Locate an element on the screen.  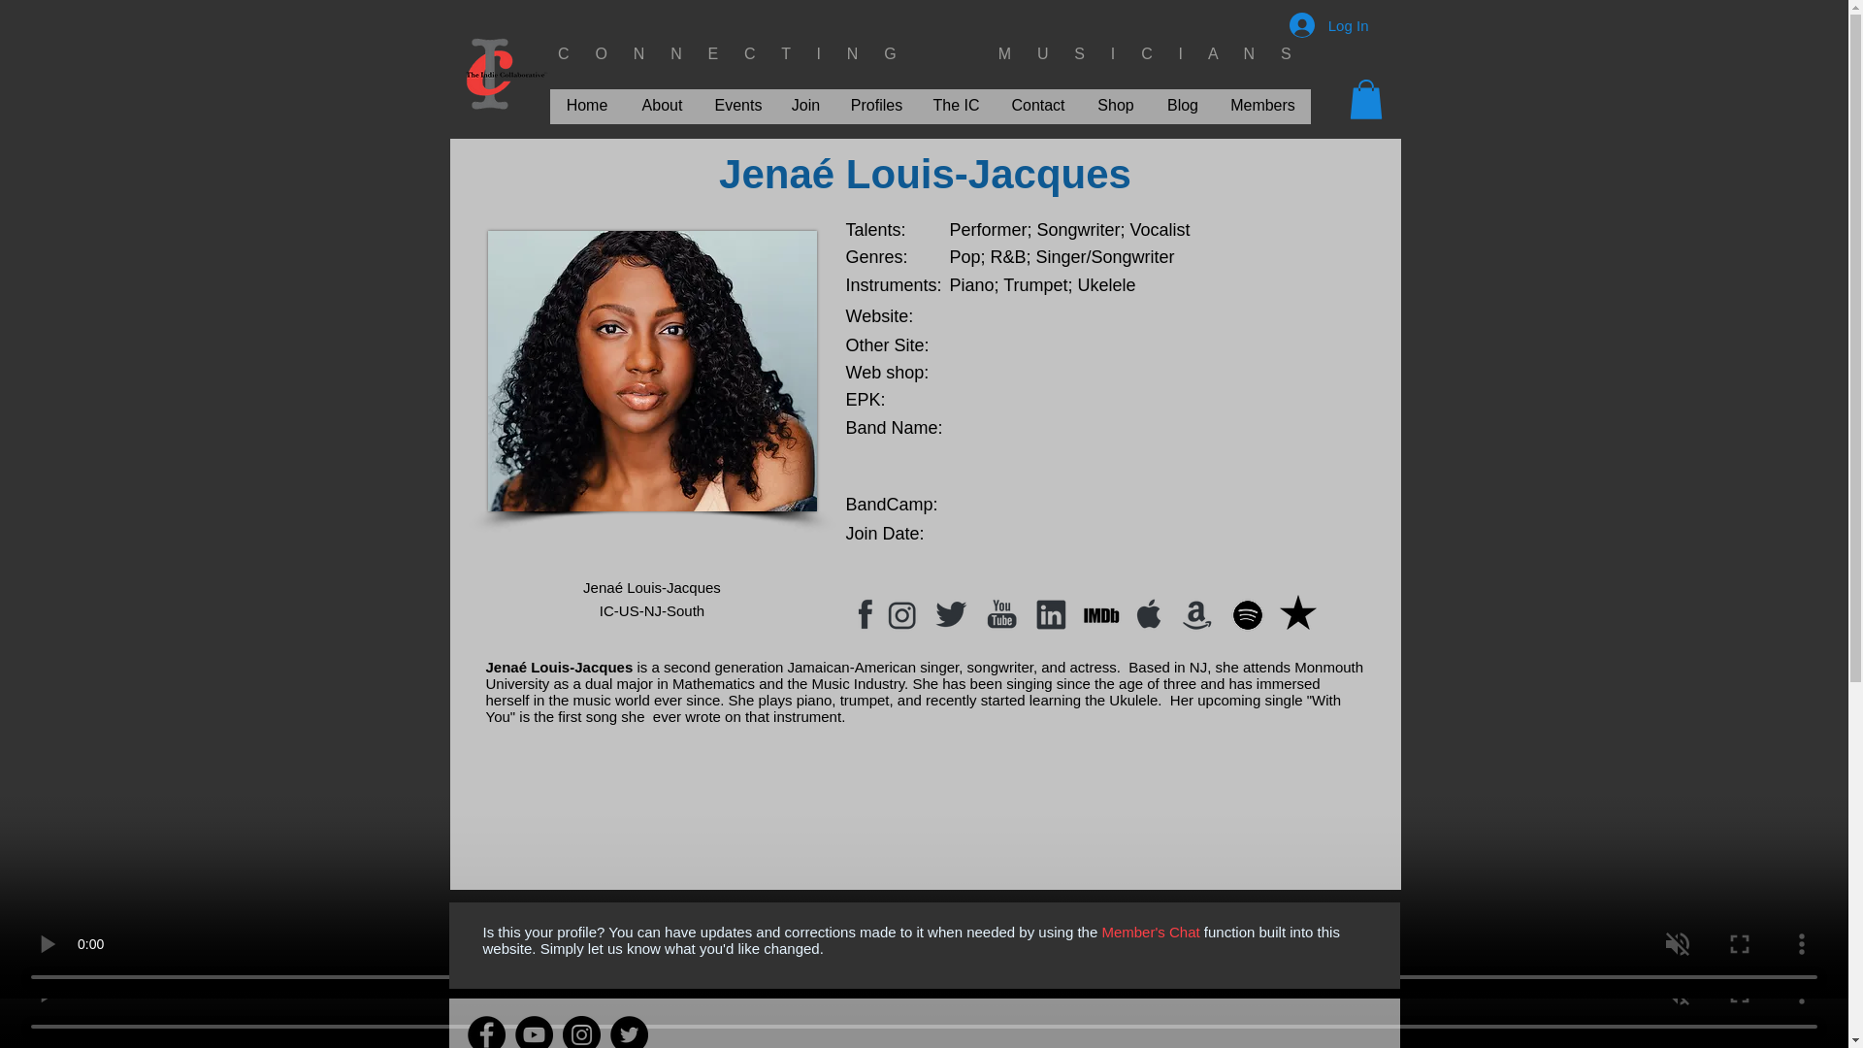
Events is located at coordinates (737, 105).